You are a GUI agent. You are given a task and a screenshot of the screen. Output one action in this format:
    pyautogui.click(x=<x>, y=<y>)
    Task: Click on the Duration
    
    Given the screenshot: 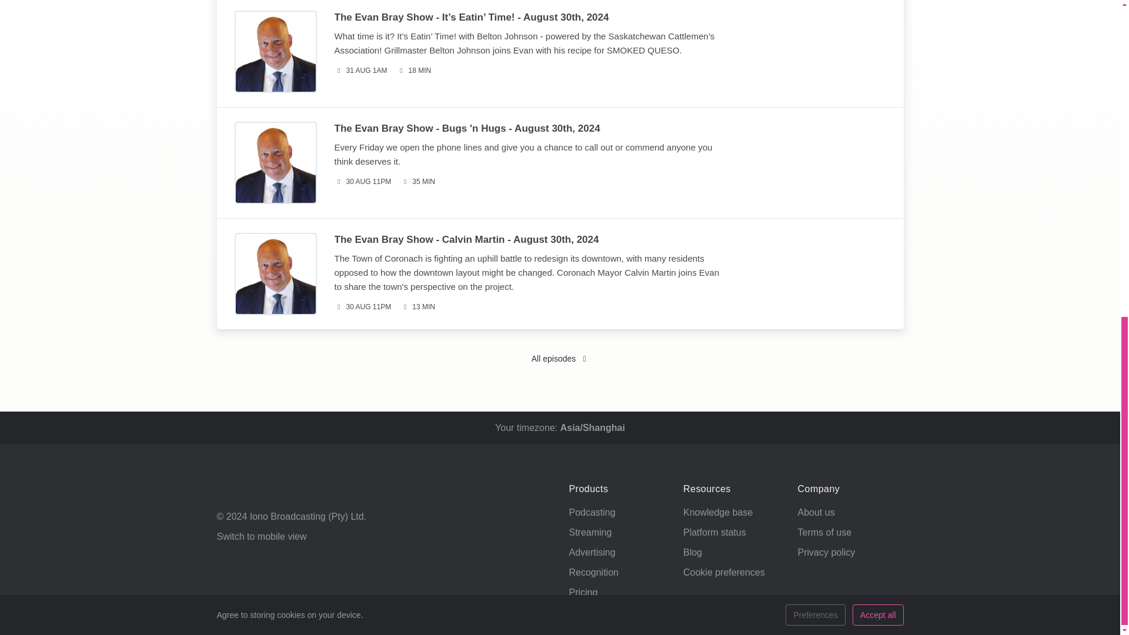 What is the action you would take?
    pyautogui.click(x=417, y=182)
    